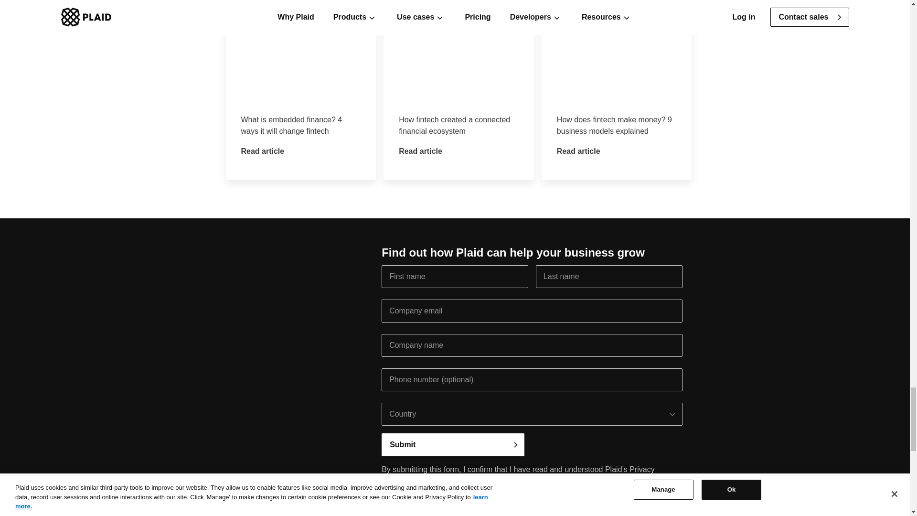  Describe the element at coordinates (617, 90) in the screenshot. I see `How does fintech make money? 9 business models explained` at that location.